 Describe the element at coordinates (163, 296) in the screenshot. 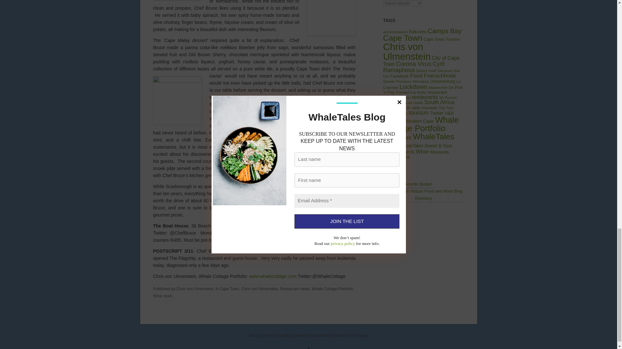

I see `Wine news` at that location.